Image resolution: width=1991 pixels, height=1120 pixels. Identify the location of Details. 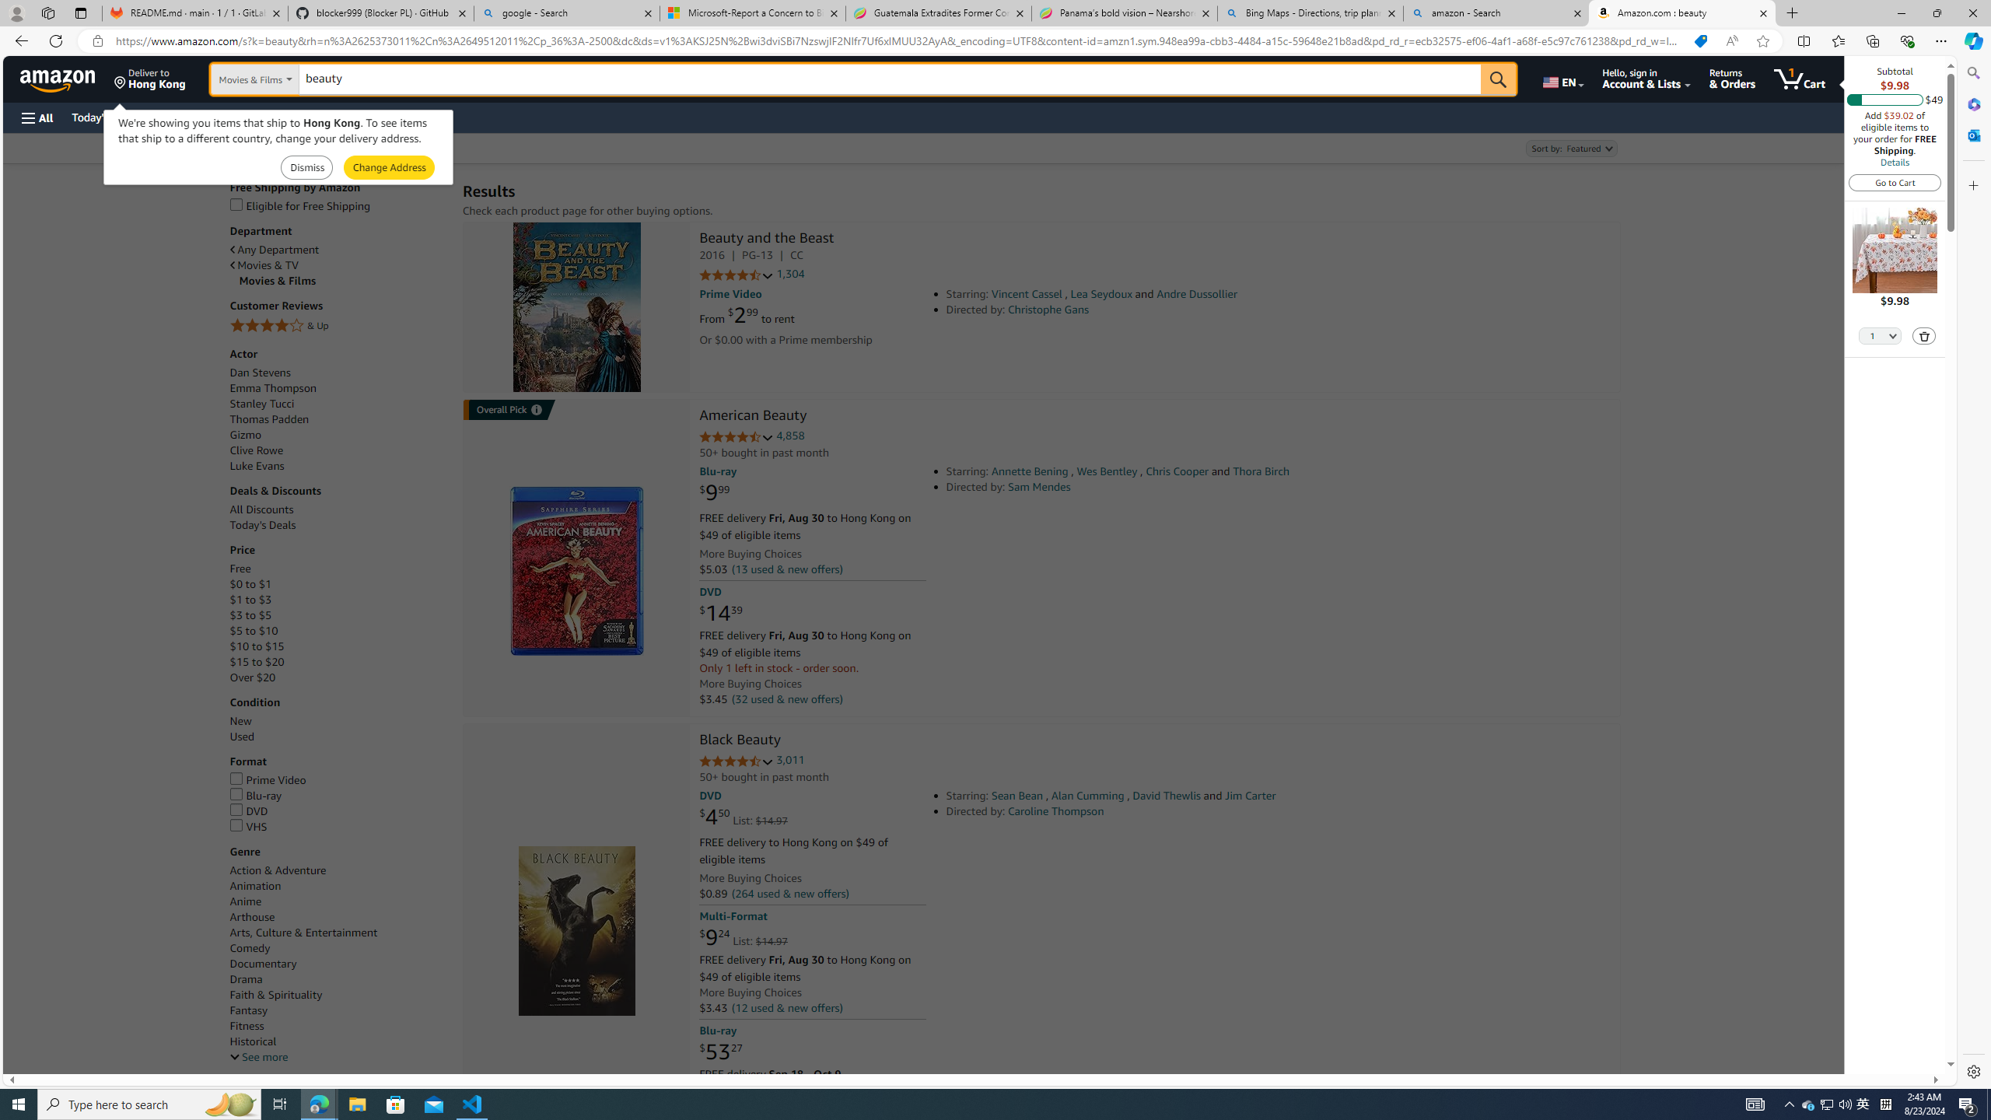
(1894, 162).